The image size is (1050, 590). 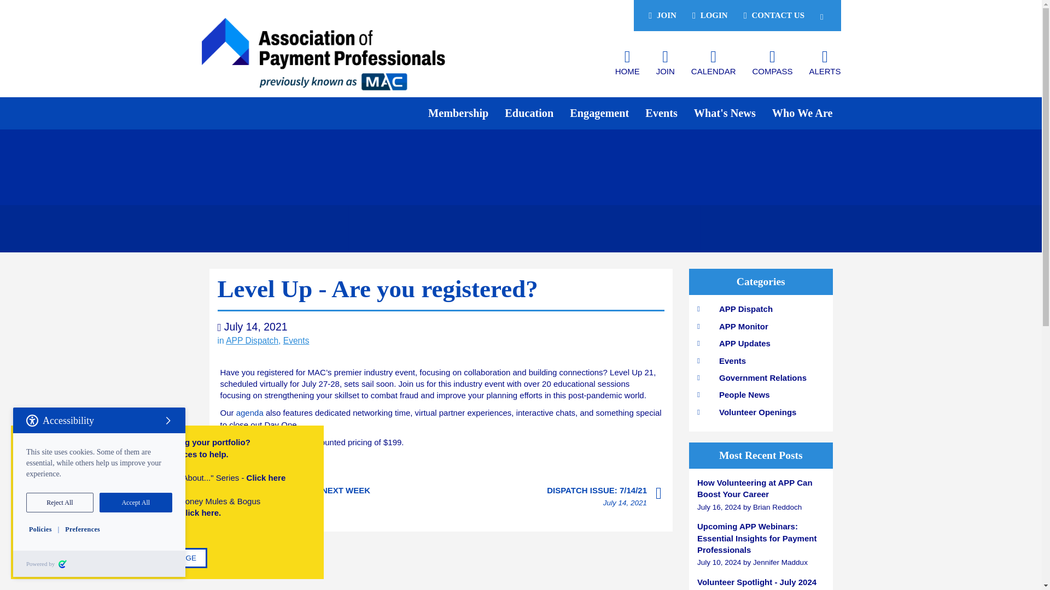 I want to click on Engagement, so click(x=599, y=114).